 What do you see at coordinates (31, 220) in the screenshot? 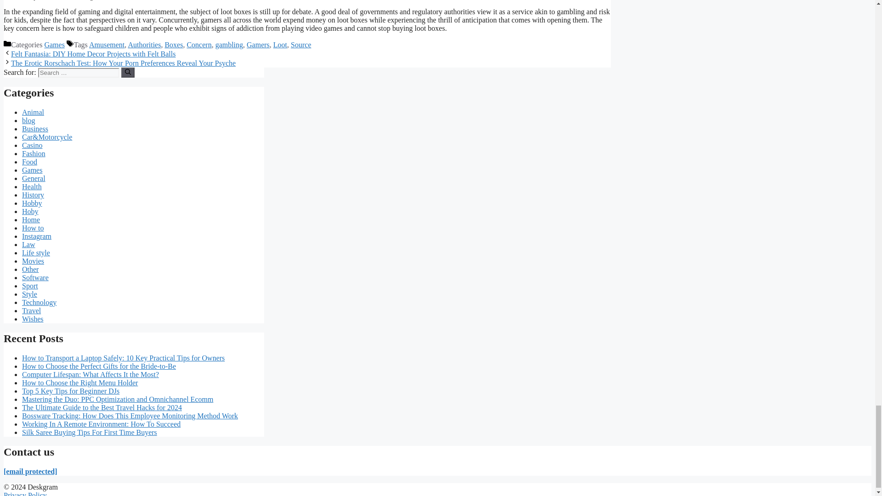
I see `Home` at bounding box center [31, 220].